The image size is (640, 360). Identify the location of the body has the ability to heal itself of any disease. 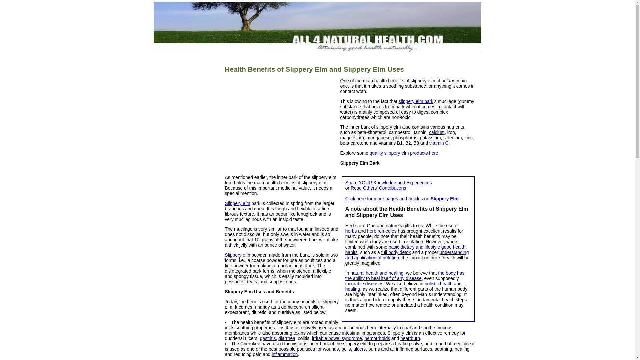
(405, 276).